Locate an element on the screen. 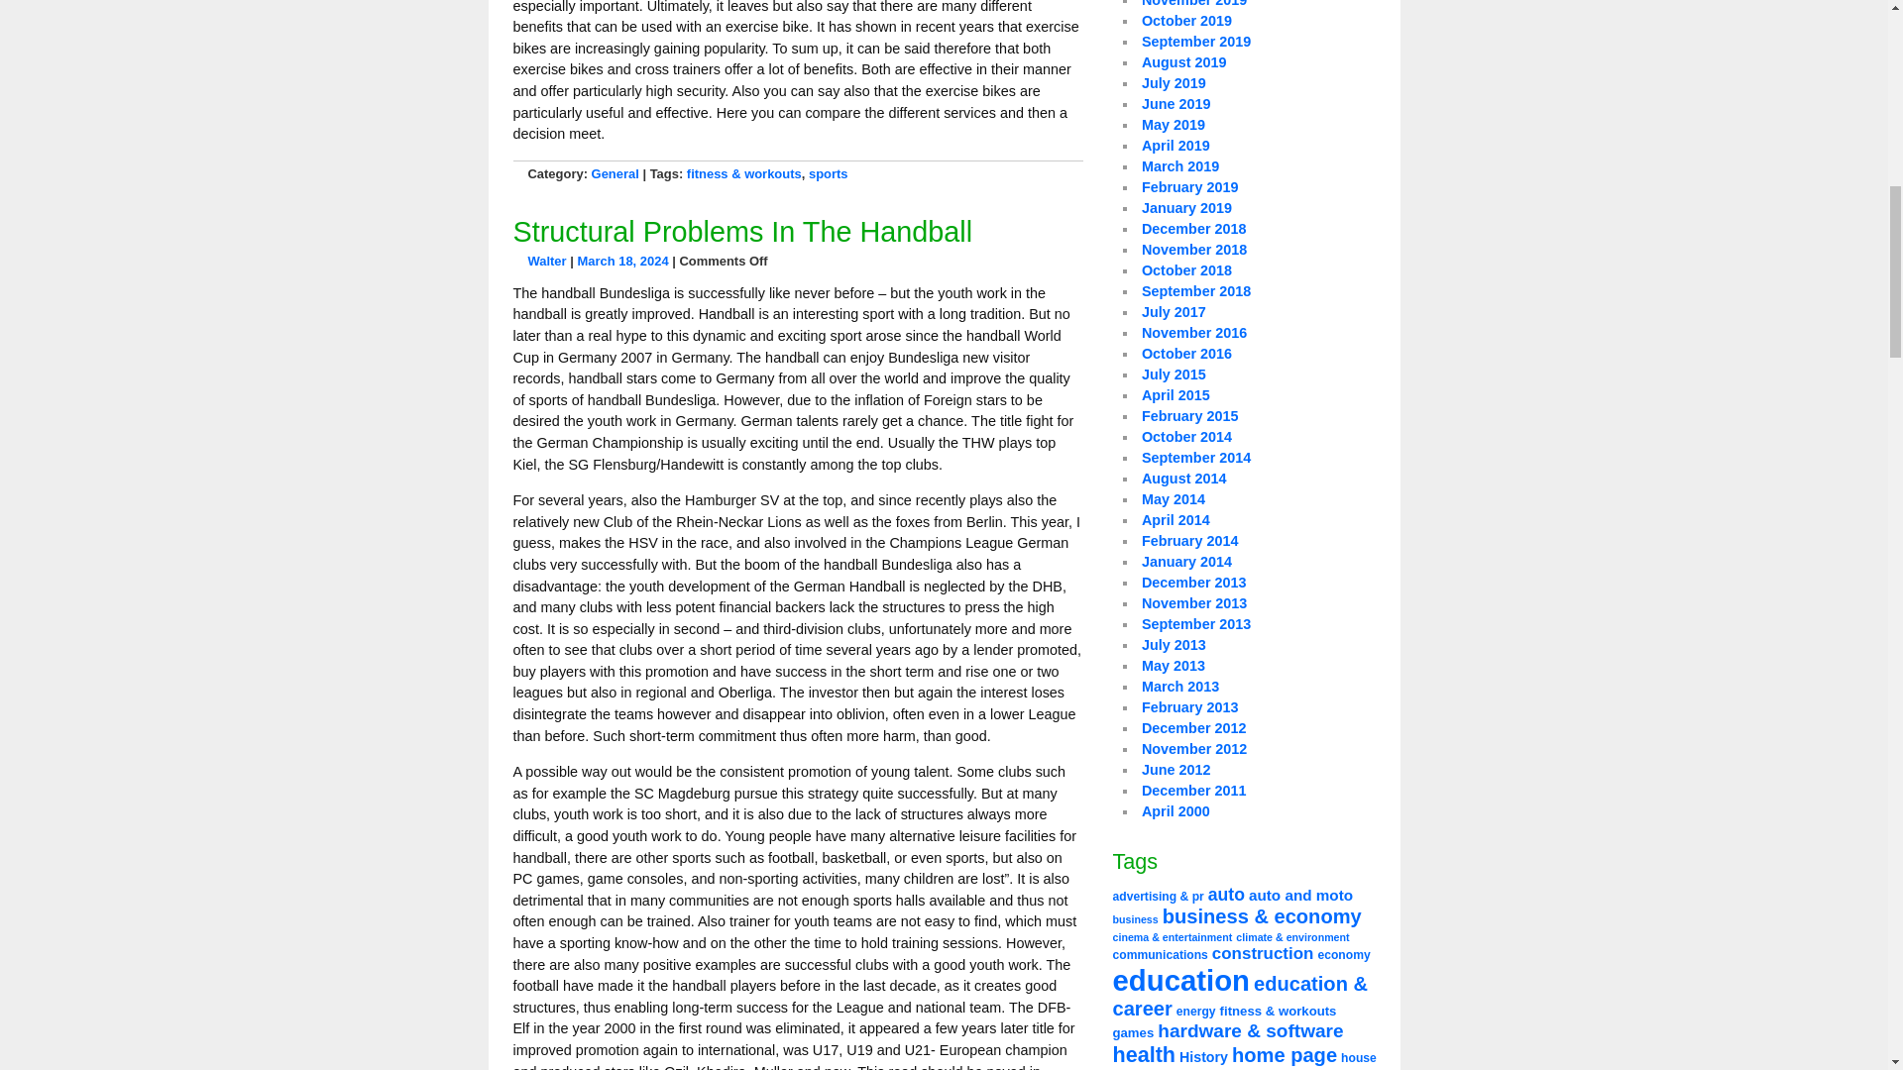  Walter is located at coordinates (545, 261).